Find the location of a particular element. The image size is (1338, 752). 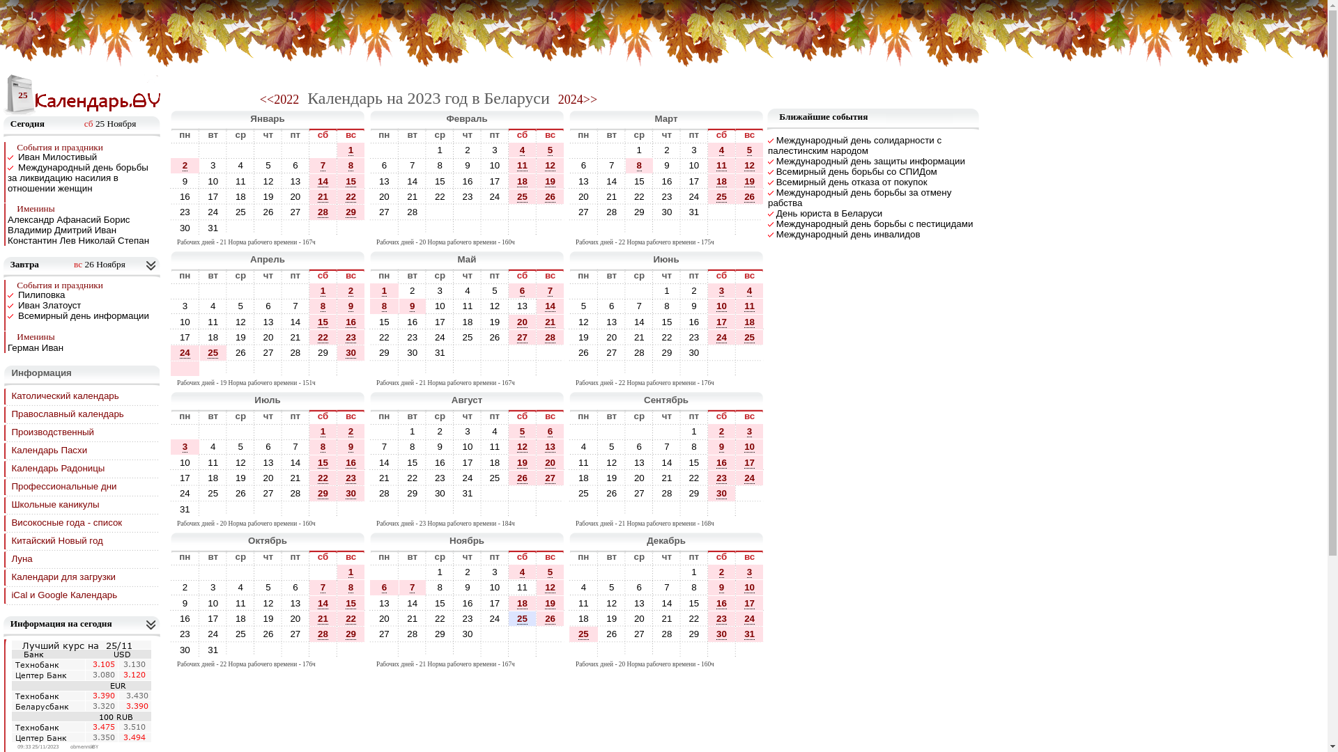

25 is located at coordinates (241, 634).